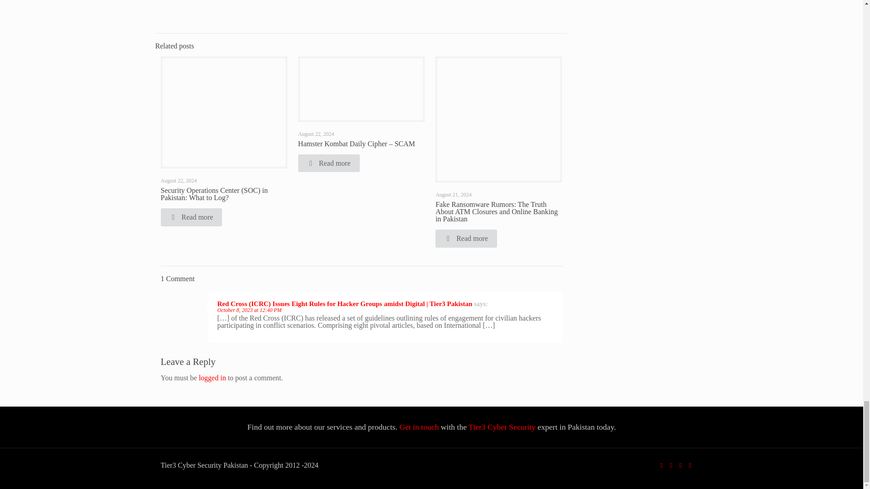 Image resolution: width=870 pixels, height=489 pixels. Describe the element at coordinates (690, 465) in the screenshot. I see `LinkedIn` at that location.